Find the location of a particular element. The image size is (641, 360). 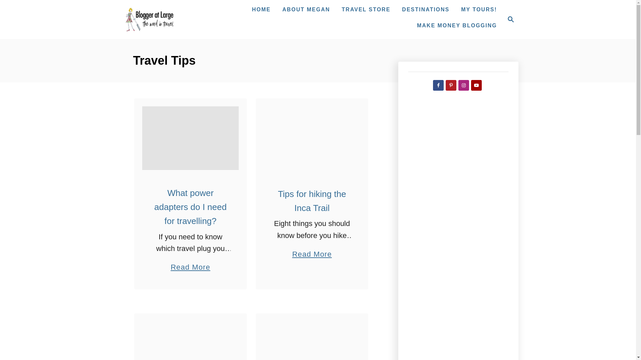

Tips for hiking the Inca Trail is located at coordinates (312, 341).